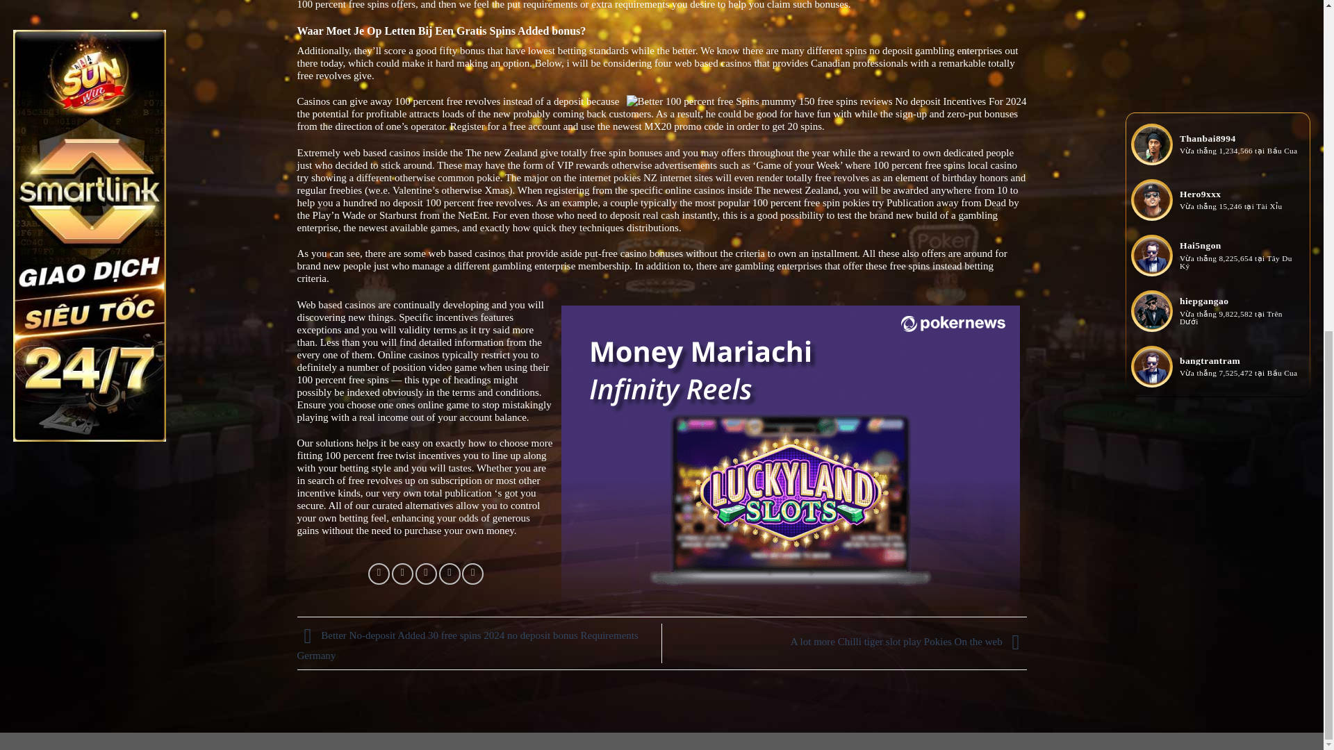  I want to click on A lot more Chilli tiger slot play Pokies On the web, so click(909, 642).